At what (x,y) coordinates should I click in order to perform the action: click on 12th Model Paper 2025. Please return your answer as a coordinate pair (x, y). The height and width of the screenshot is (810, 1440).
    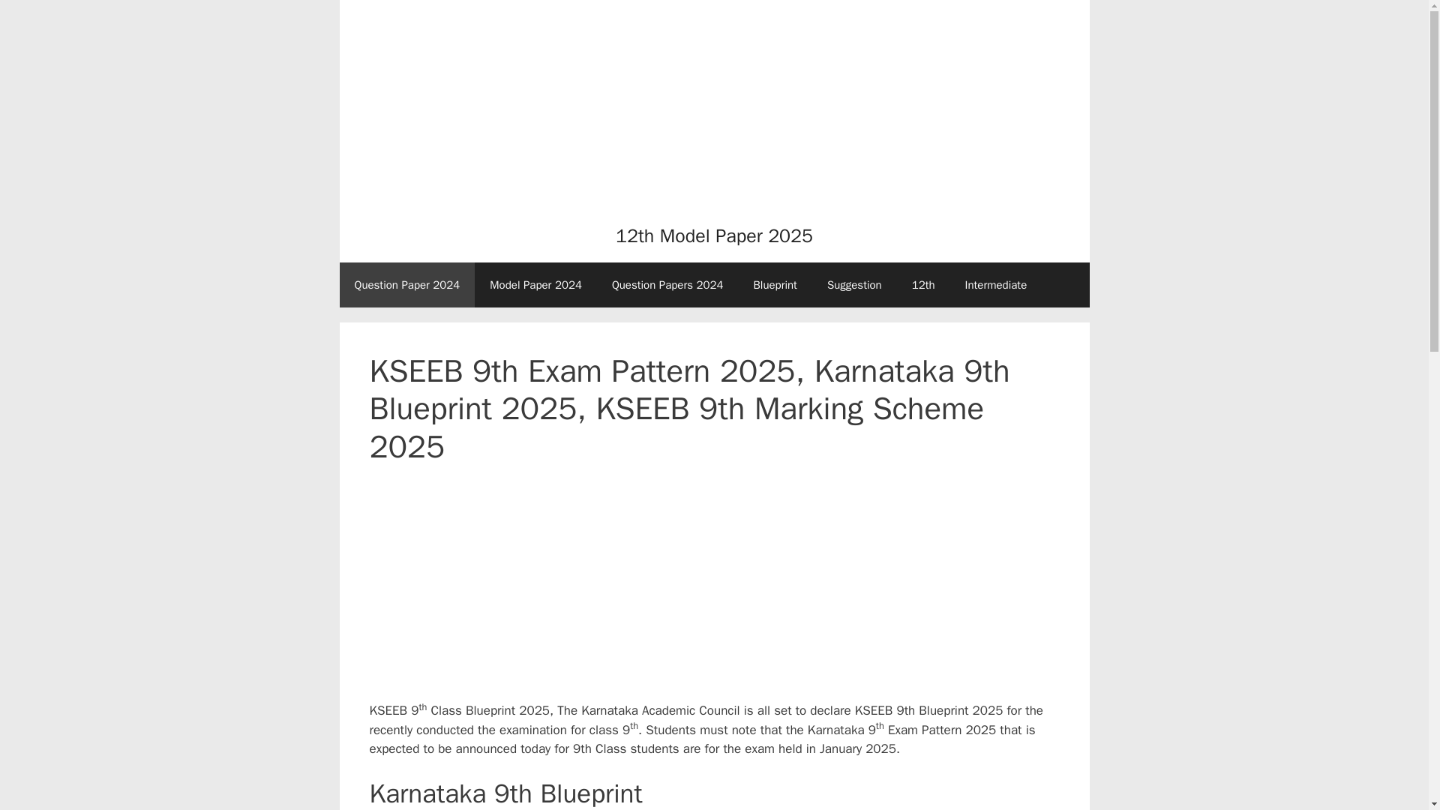
    Looking at the image, I should click on (714, 235).